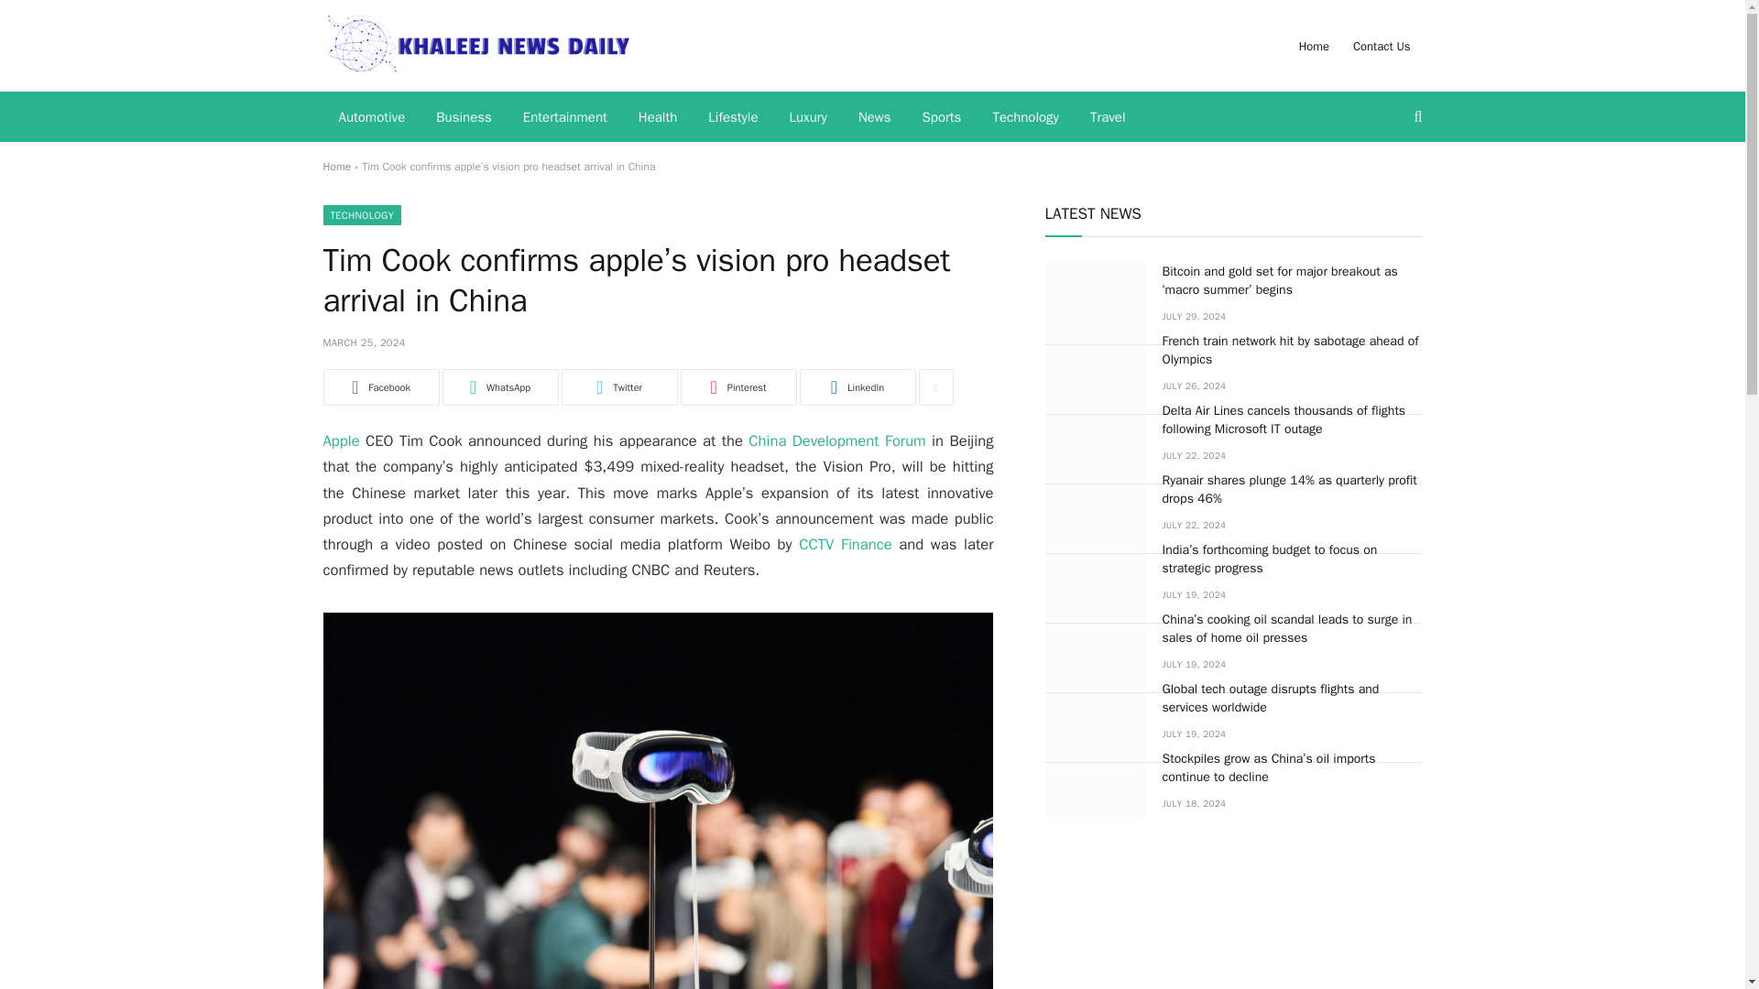 The image size is (1759, 989). What do you see at coordinates (498, 386) in the screenshot?
I see `Share on WhatsApp` at bounding box center [498, 386].